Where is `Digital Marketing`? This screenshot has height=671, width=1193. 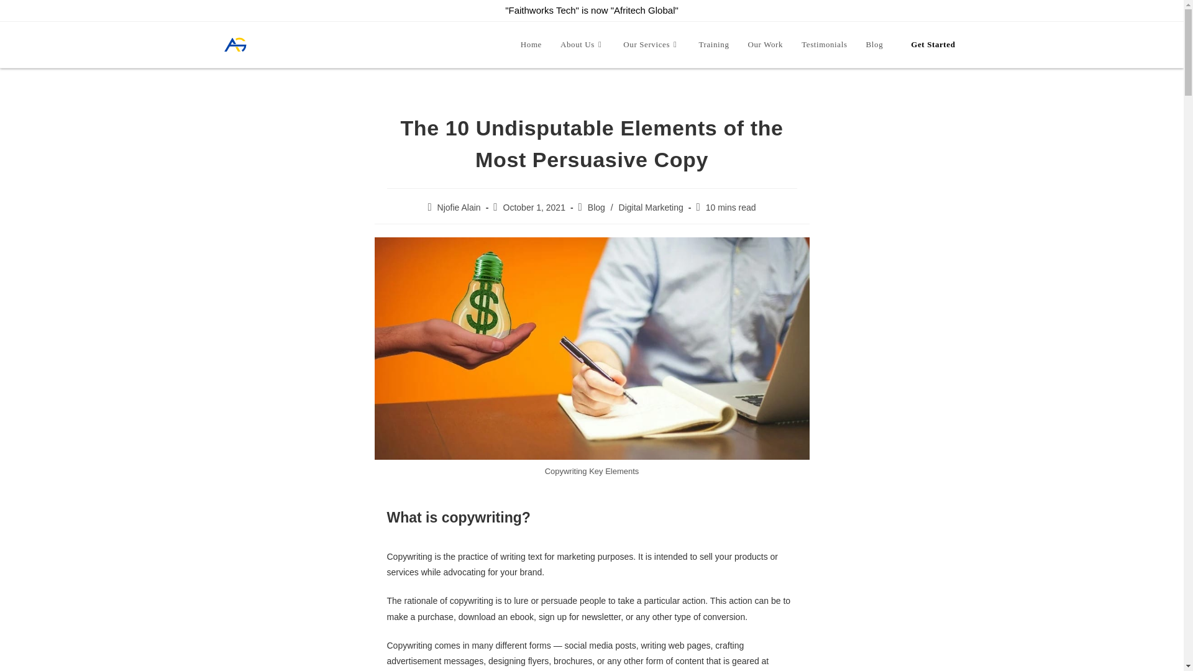 Digital Marketing is located at coordinates (651, 208).